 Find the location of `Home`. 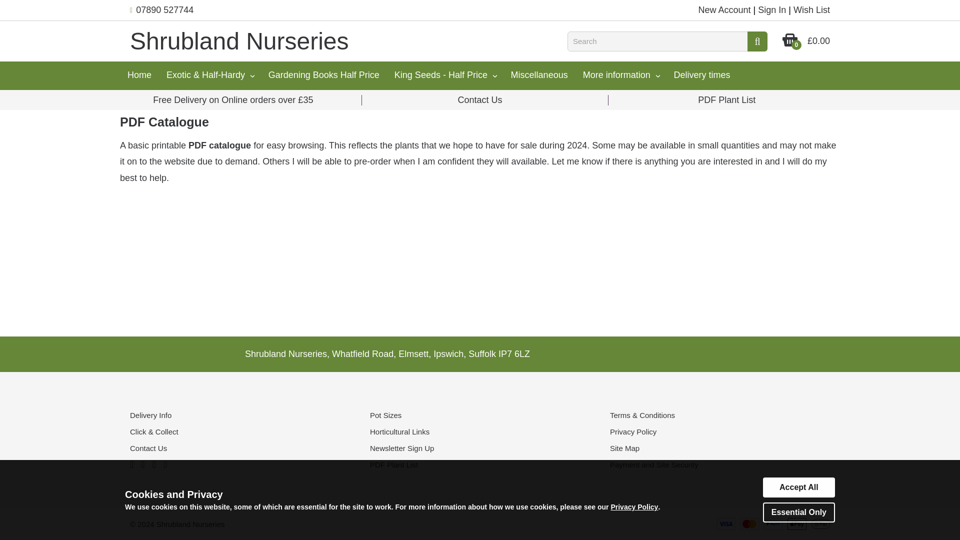

Home is located at coordinates (139, 75).